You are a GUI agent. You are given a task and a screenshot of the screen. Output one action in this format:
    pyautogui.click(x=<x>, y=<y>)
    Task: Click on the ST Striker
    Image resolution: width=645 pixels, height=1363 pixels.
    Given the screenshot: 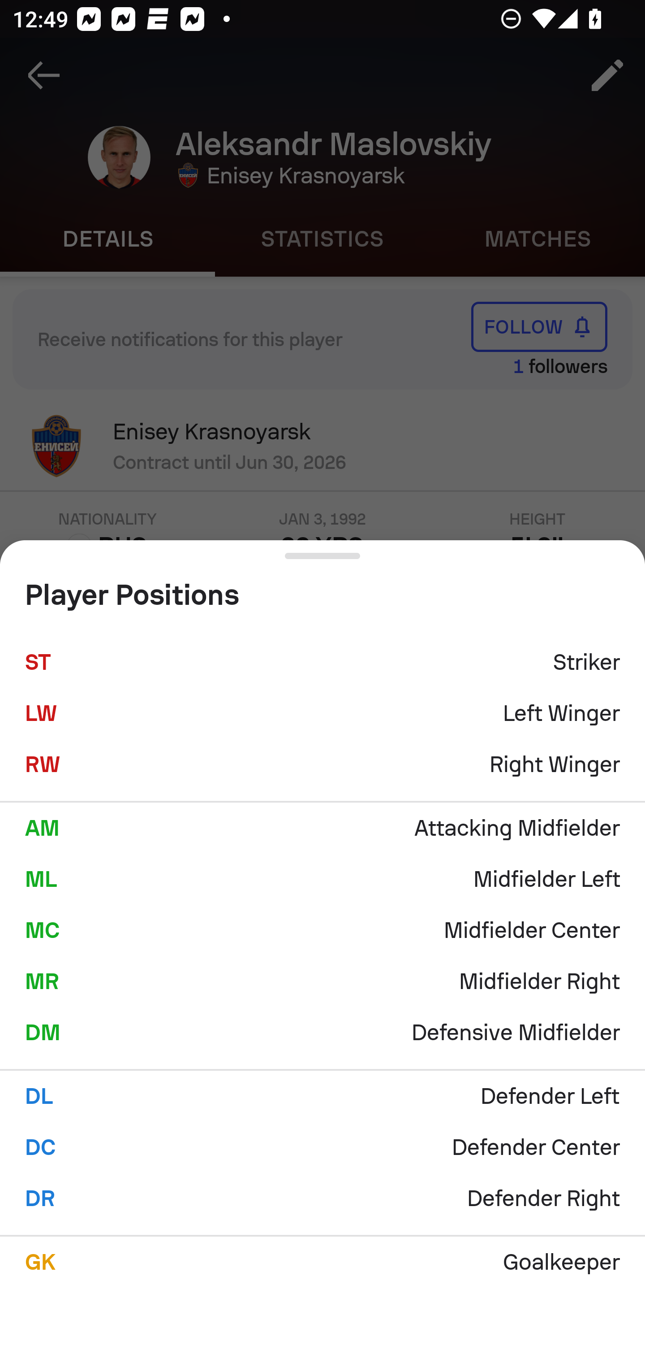 What is the action you would take?
    pyautogui.click(x=322, y=662)
    